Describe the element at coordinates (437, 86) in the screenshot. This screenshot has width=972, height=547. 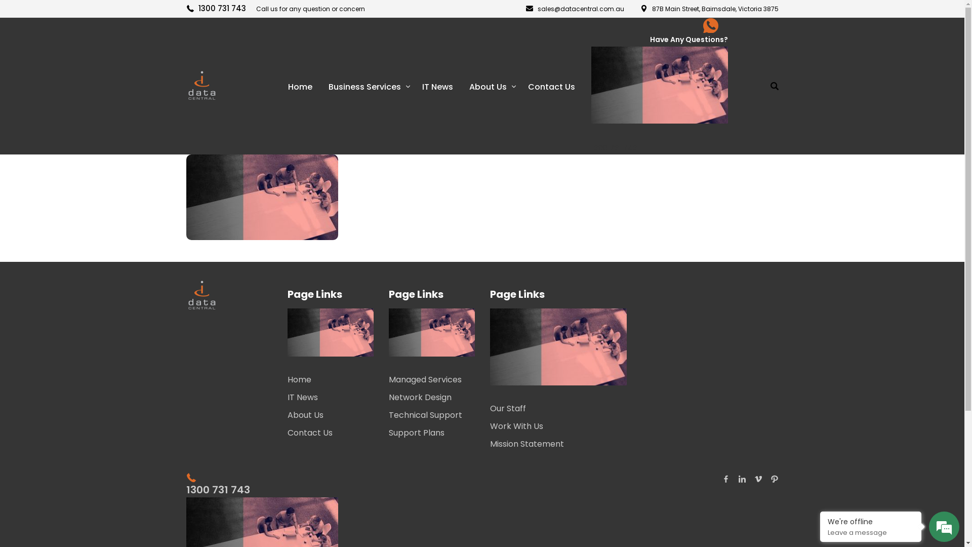
I see `IT News` at that location.